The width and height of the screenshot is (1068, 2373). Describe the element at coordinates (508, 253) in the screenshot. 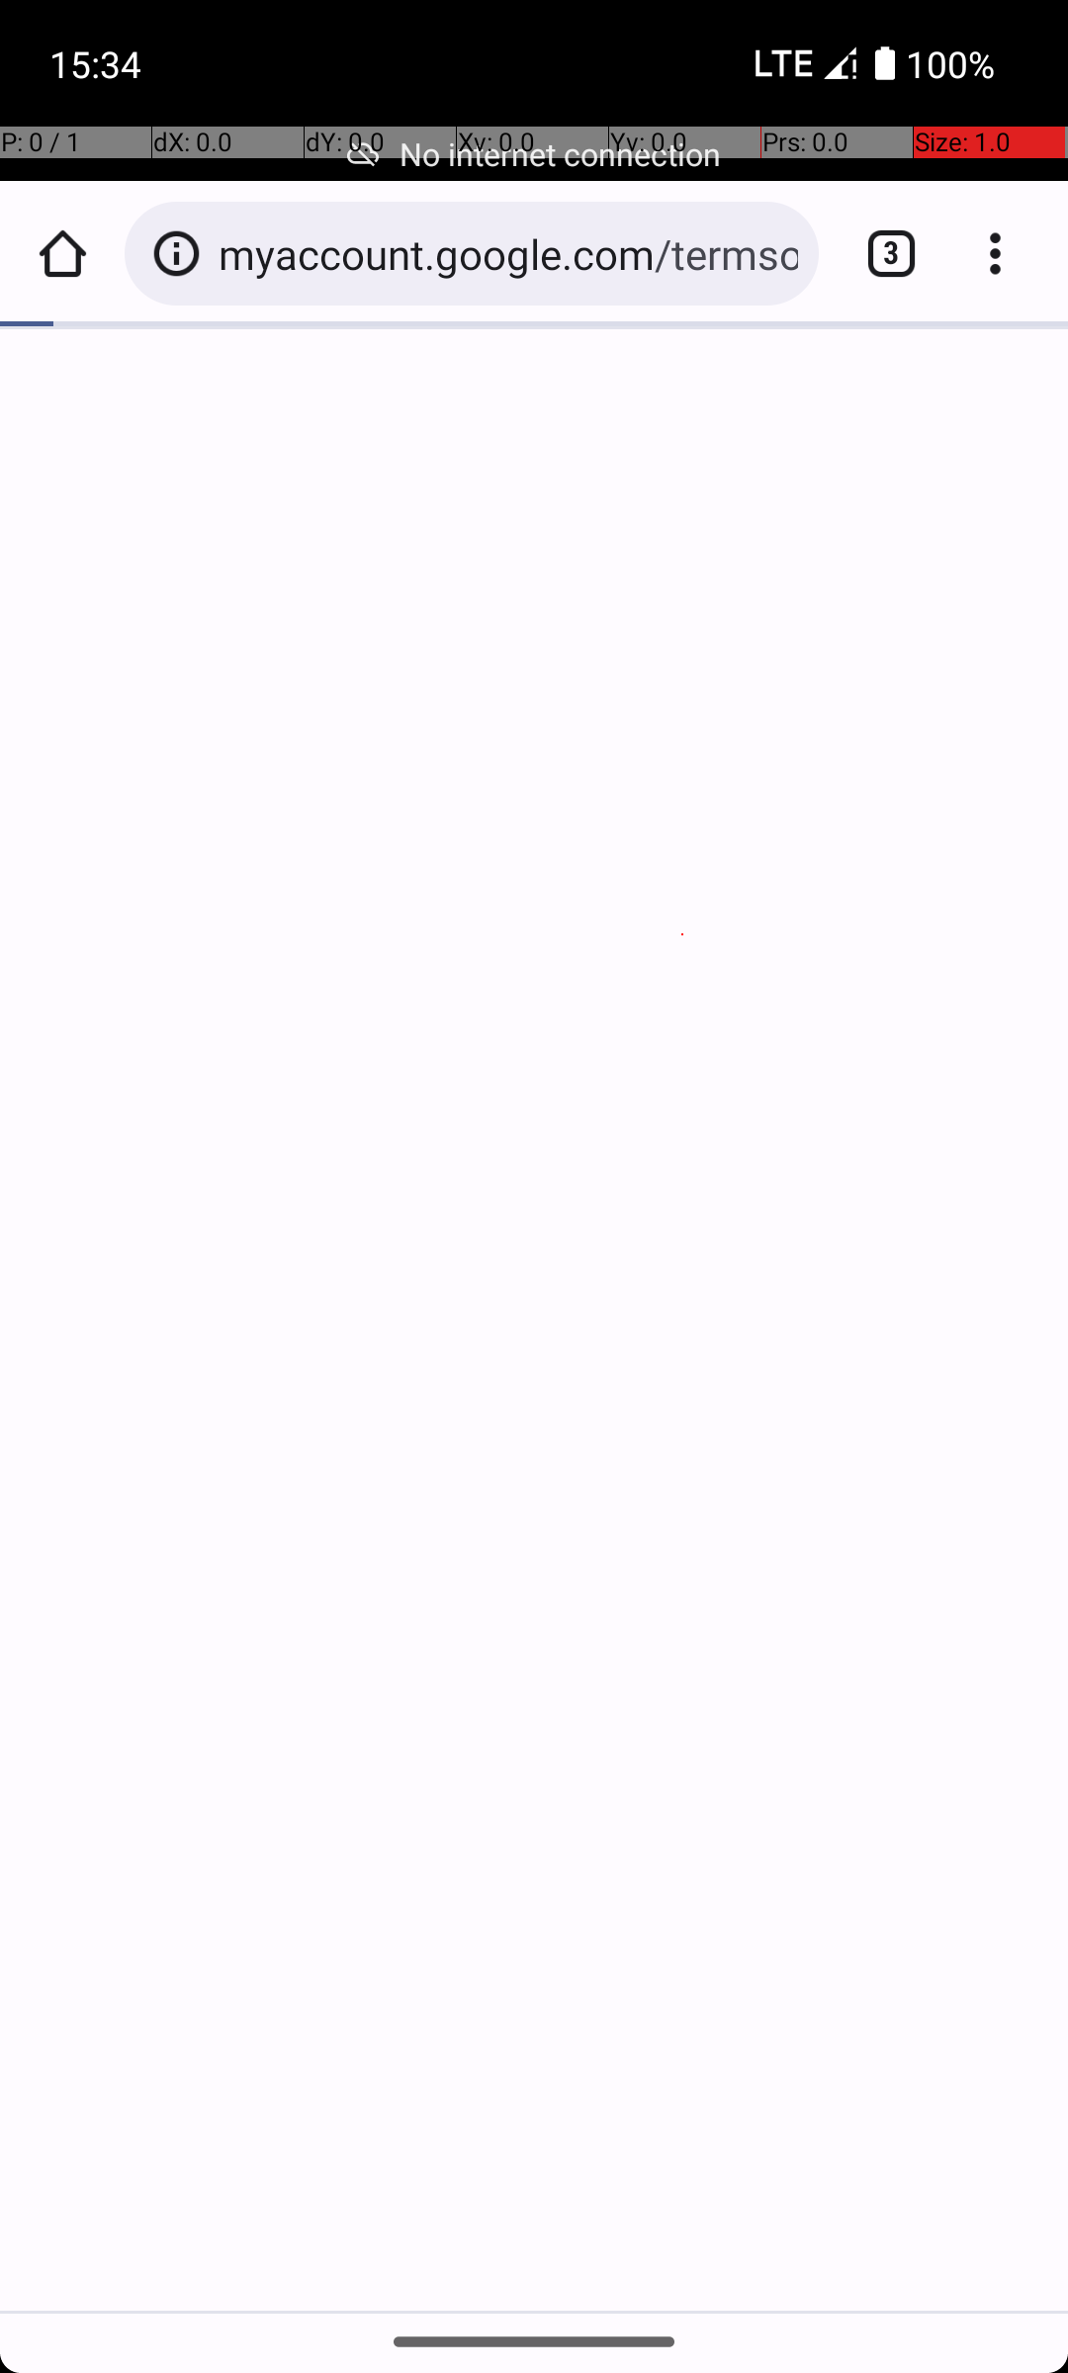

I see `myaccount.google.com/termsofservice` at that location.